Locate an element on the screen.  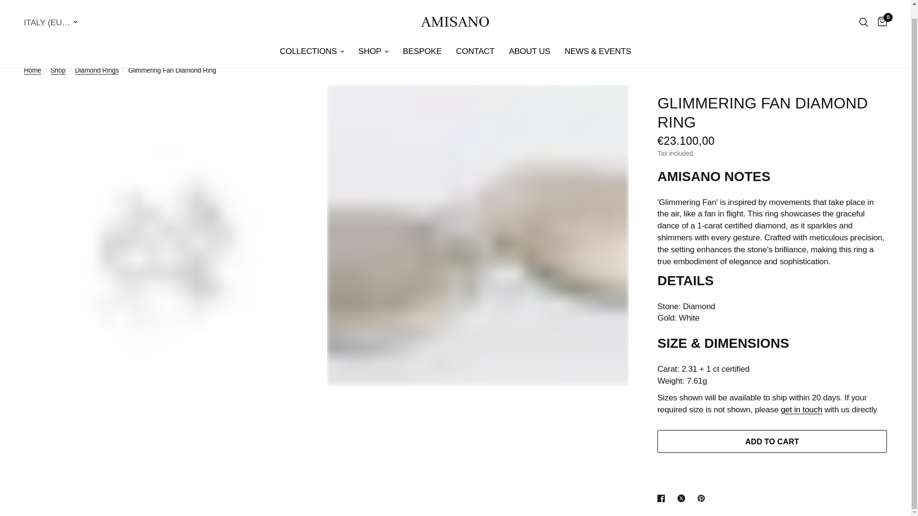
COLLECTIONS is located at coordinates (312, 40).